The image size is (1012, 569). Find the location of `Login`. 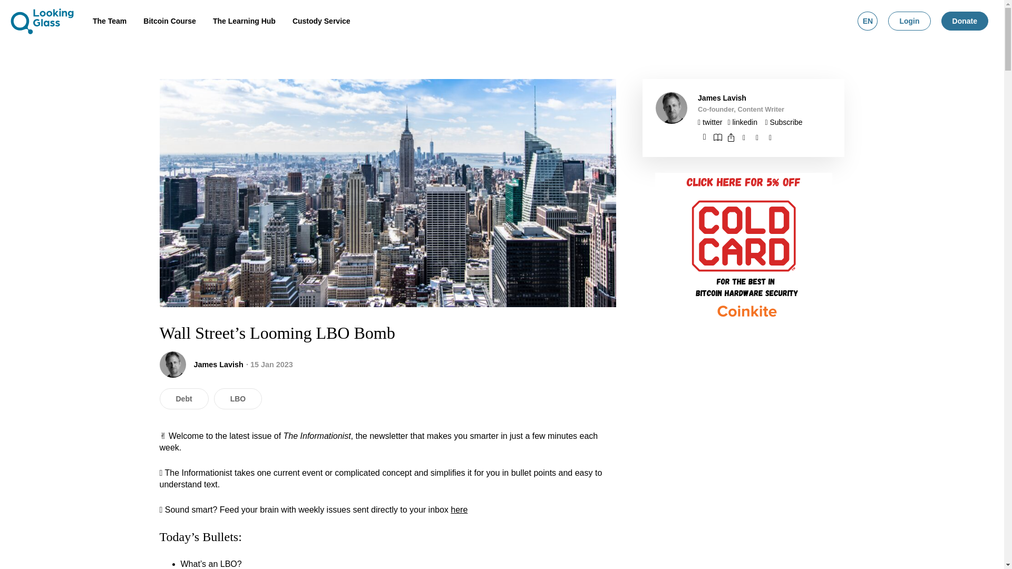

Login is located at coordinates (909, 21).